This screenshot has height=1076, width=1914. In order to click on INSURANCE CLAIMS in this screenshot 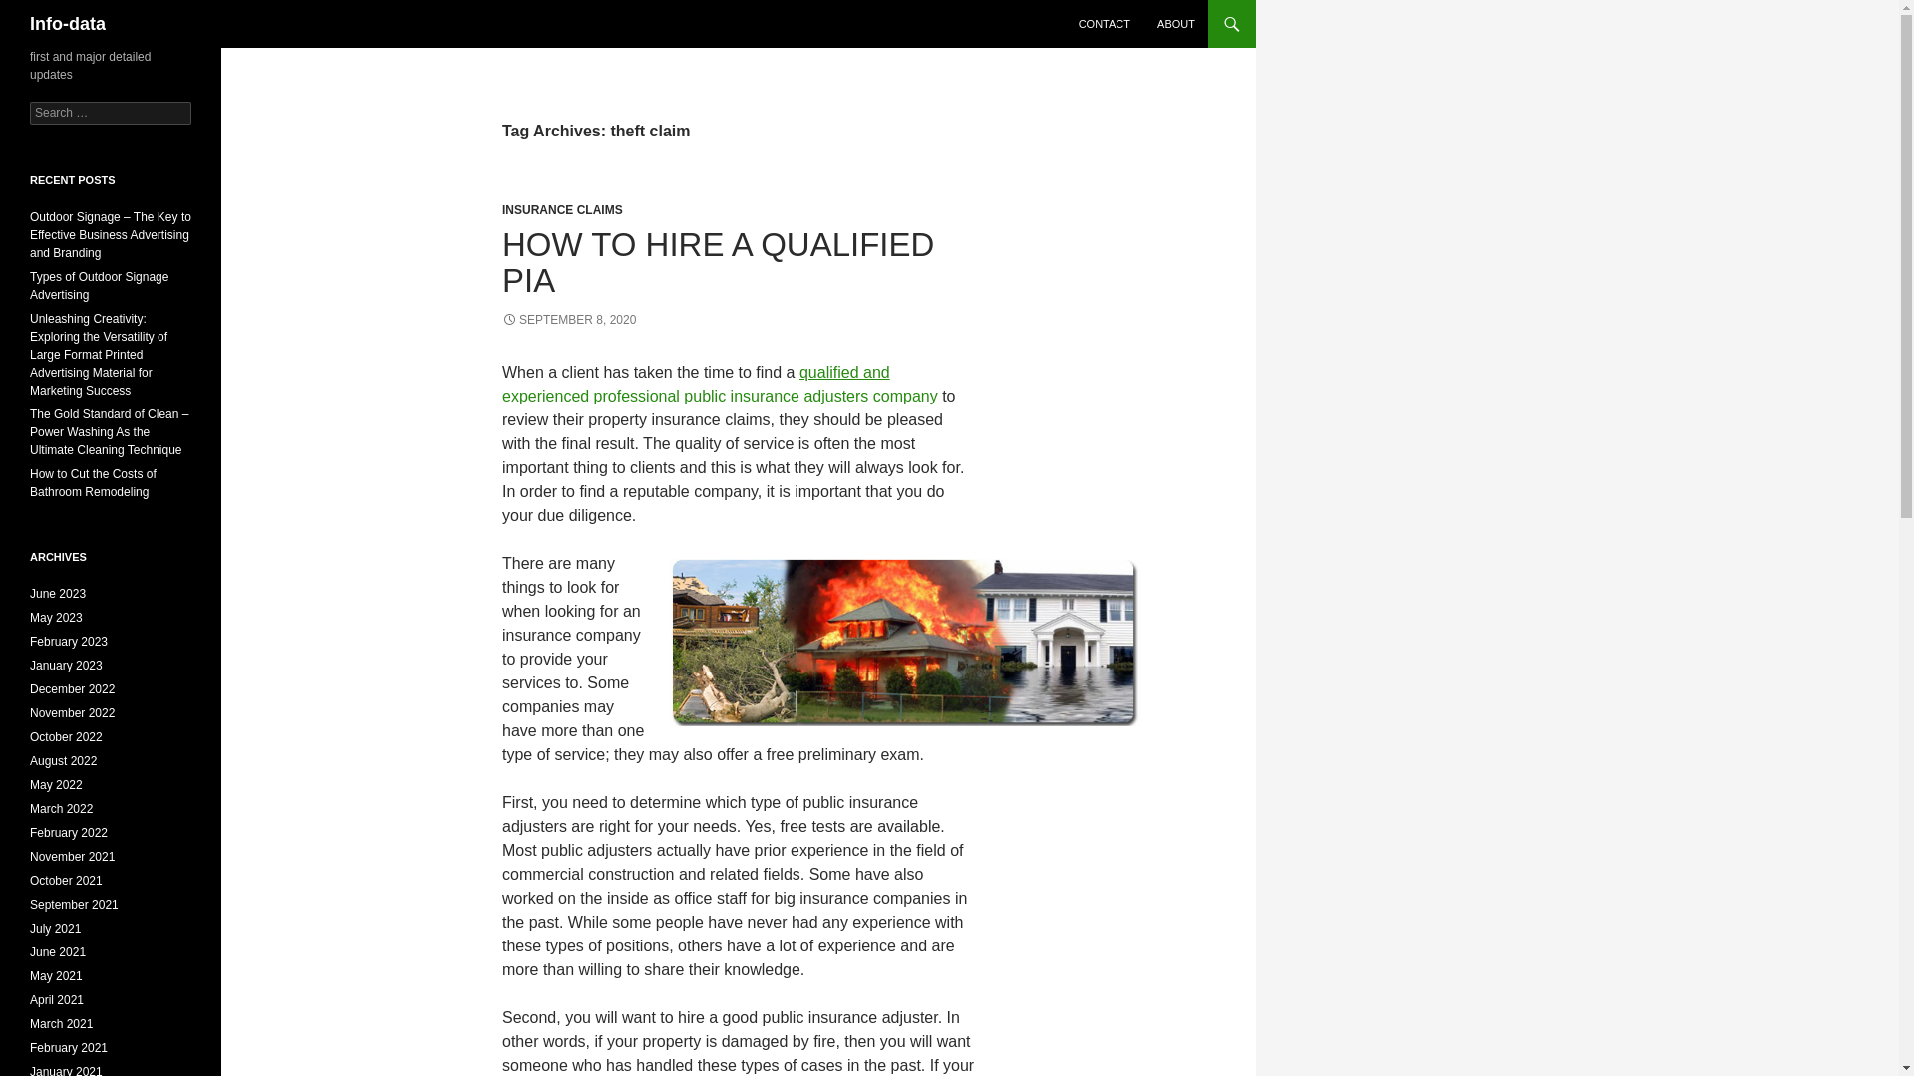, I will do `click(562, 210)`.